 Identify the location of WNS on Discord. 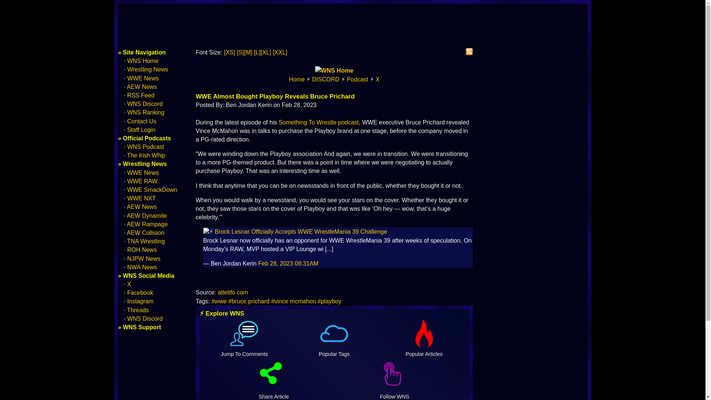
(326, 79).